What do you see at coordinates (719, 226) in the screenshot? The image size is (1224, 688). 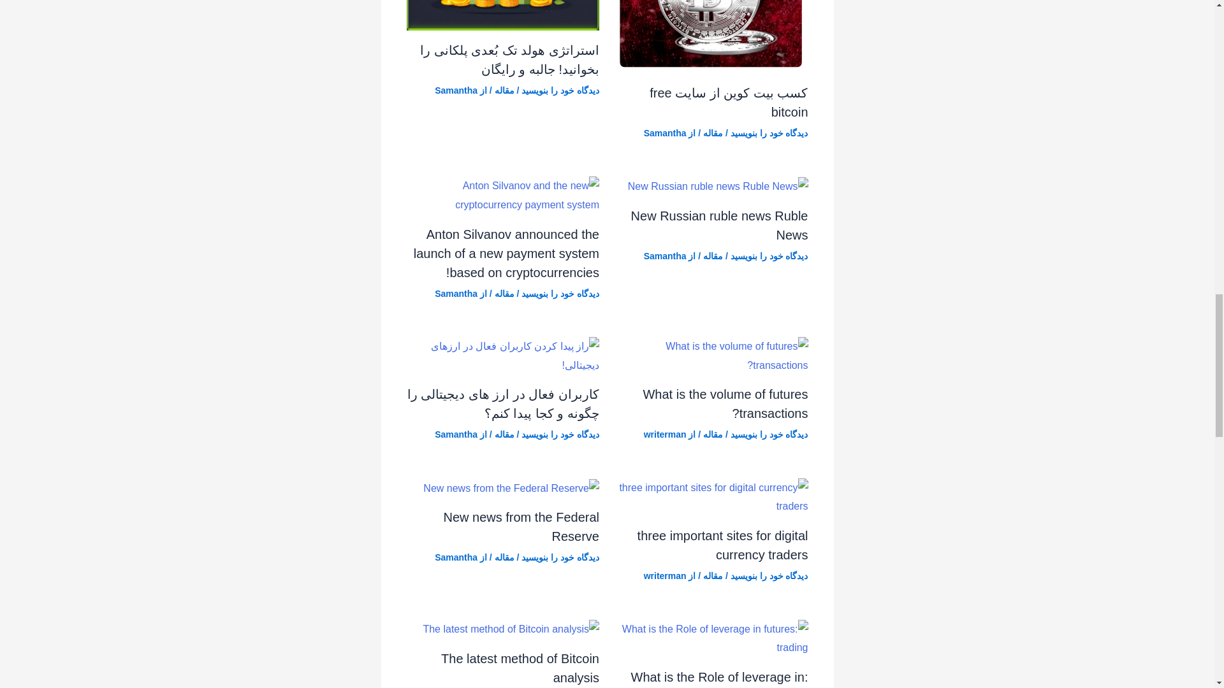 I see `New Russian ruble news Ruble News` at bounding box center [719, 226].